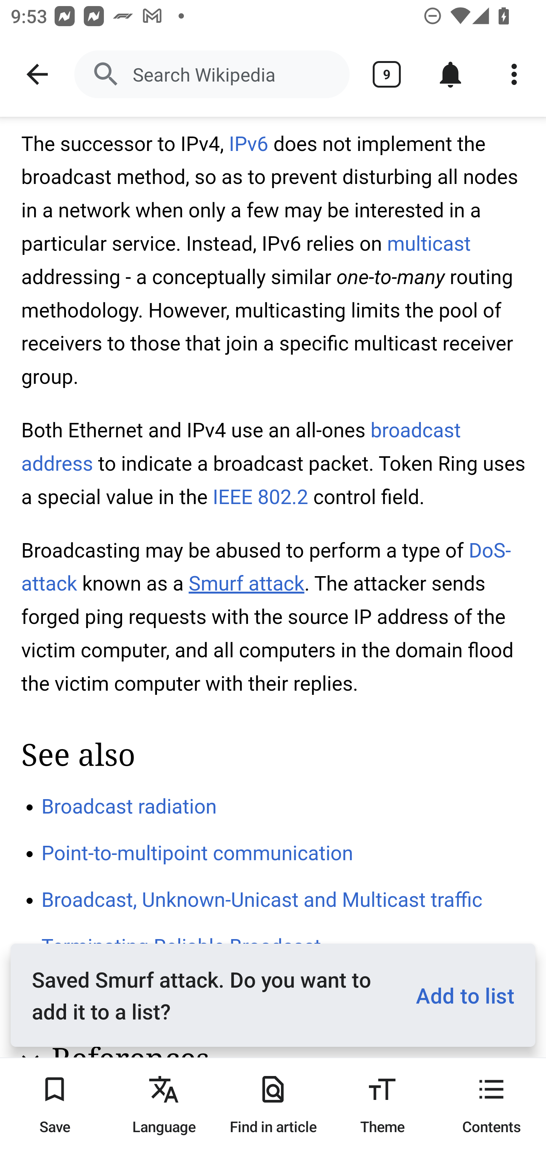 Image resolution: width=546 pixels, height=1153 pixels. What do you see at coordinates (242, 447) in the screenshot?
I see `broadcast address` at bounding box center [242, 447].